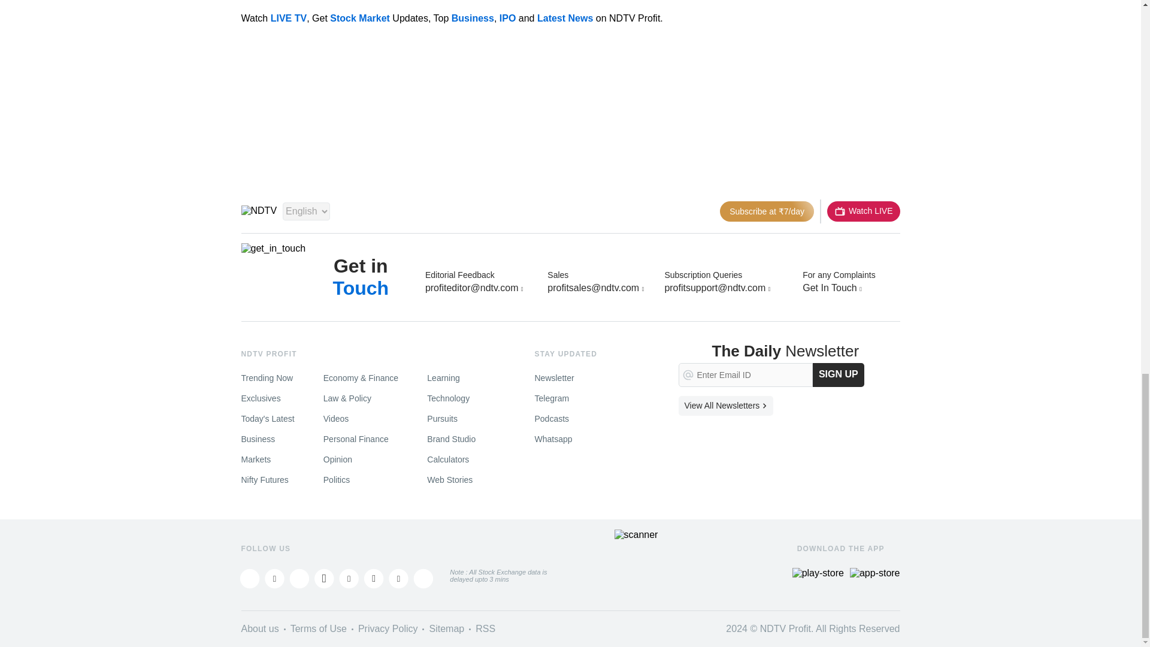 This screenshot has height=647, width=1150. Describe the element at coordinates (862, 211) in the screenshot. I see `Live TV` at that location.